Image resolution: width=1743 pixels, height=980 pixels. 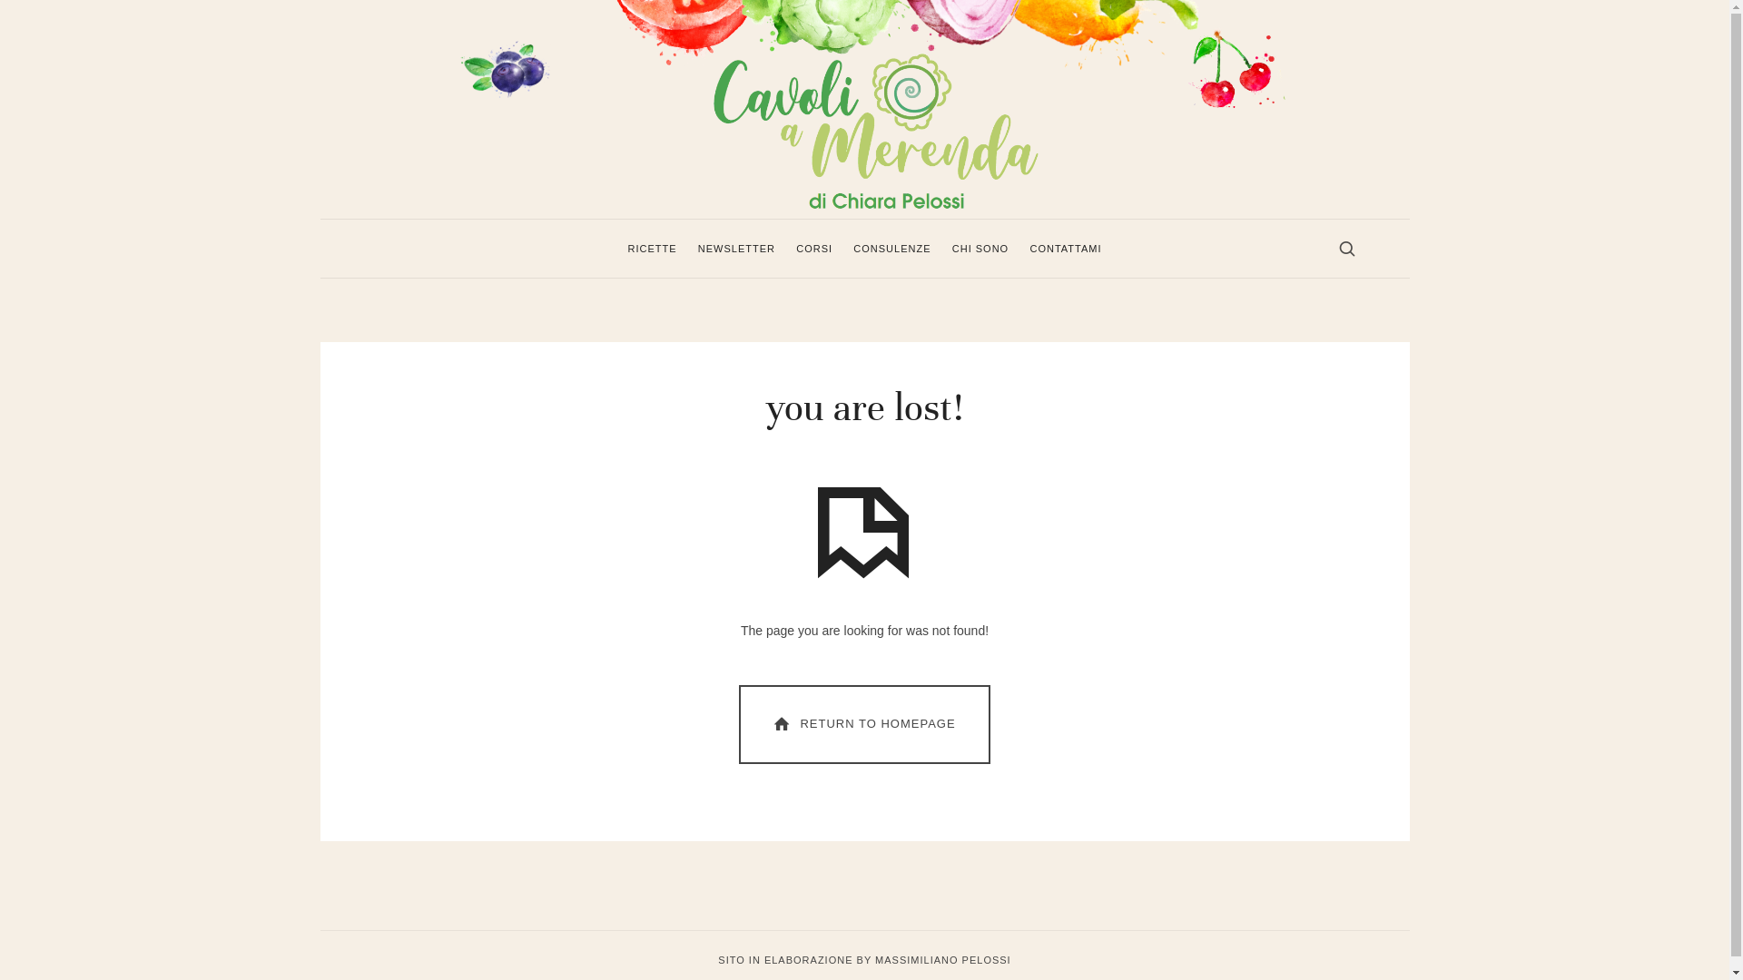 What do you see at coordinates (1066, 249) in the screenshot?
I see `CONTATTAMI` at bounding box center [1066, 249].